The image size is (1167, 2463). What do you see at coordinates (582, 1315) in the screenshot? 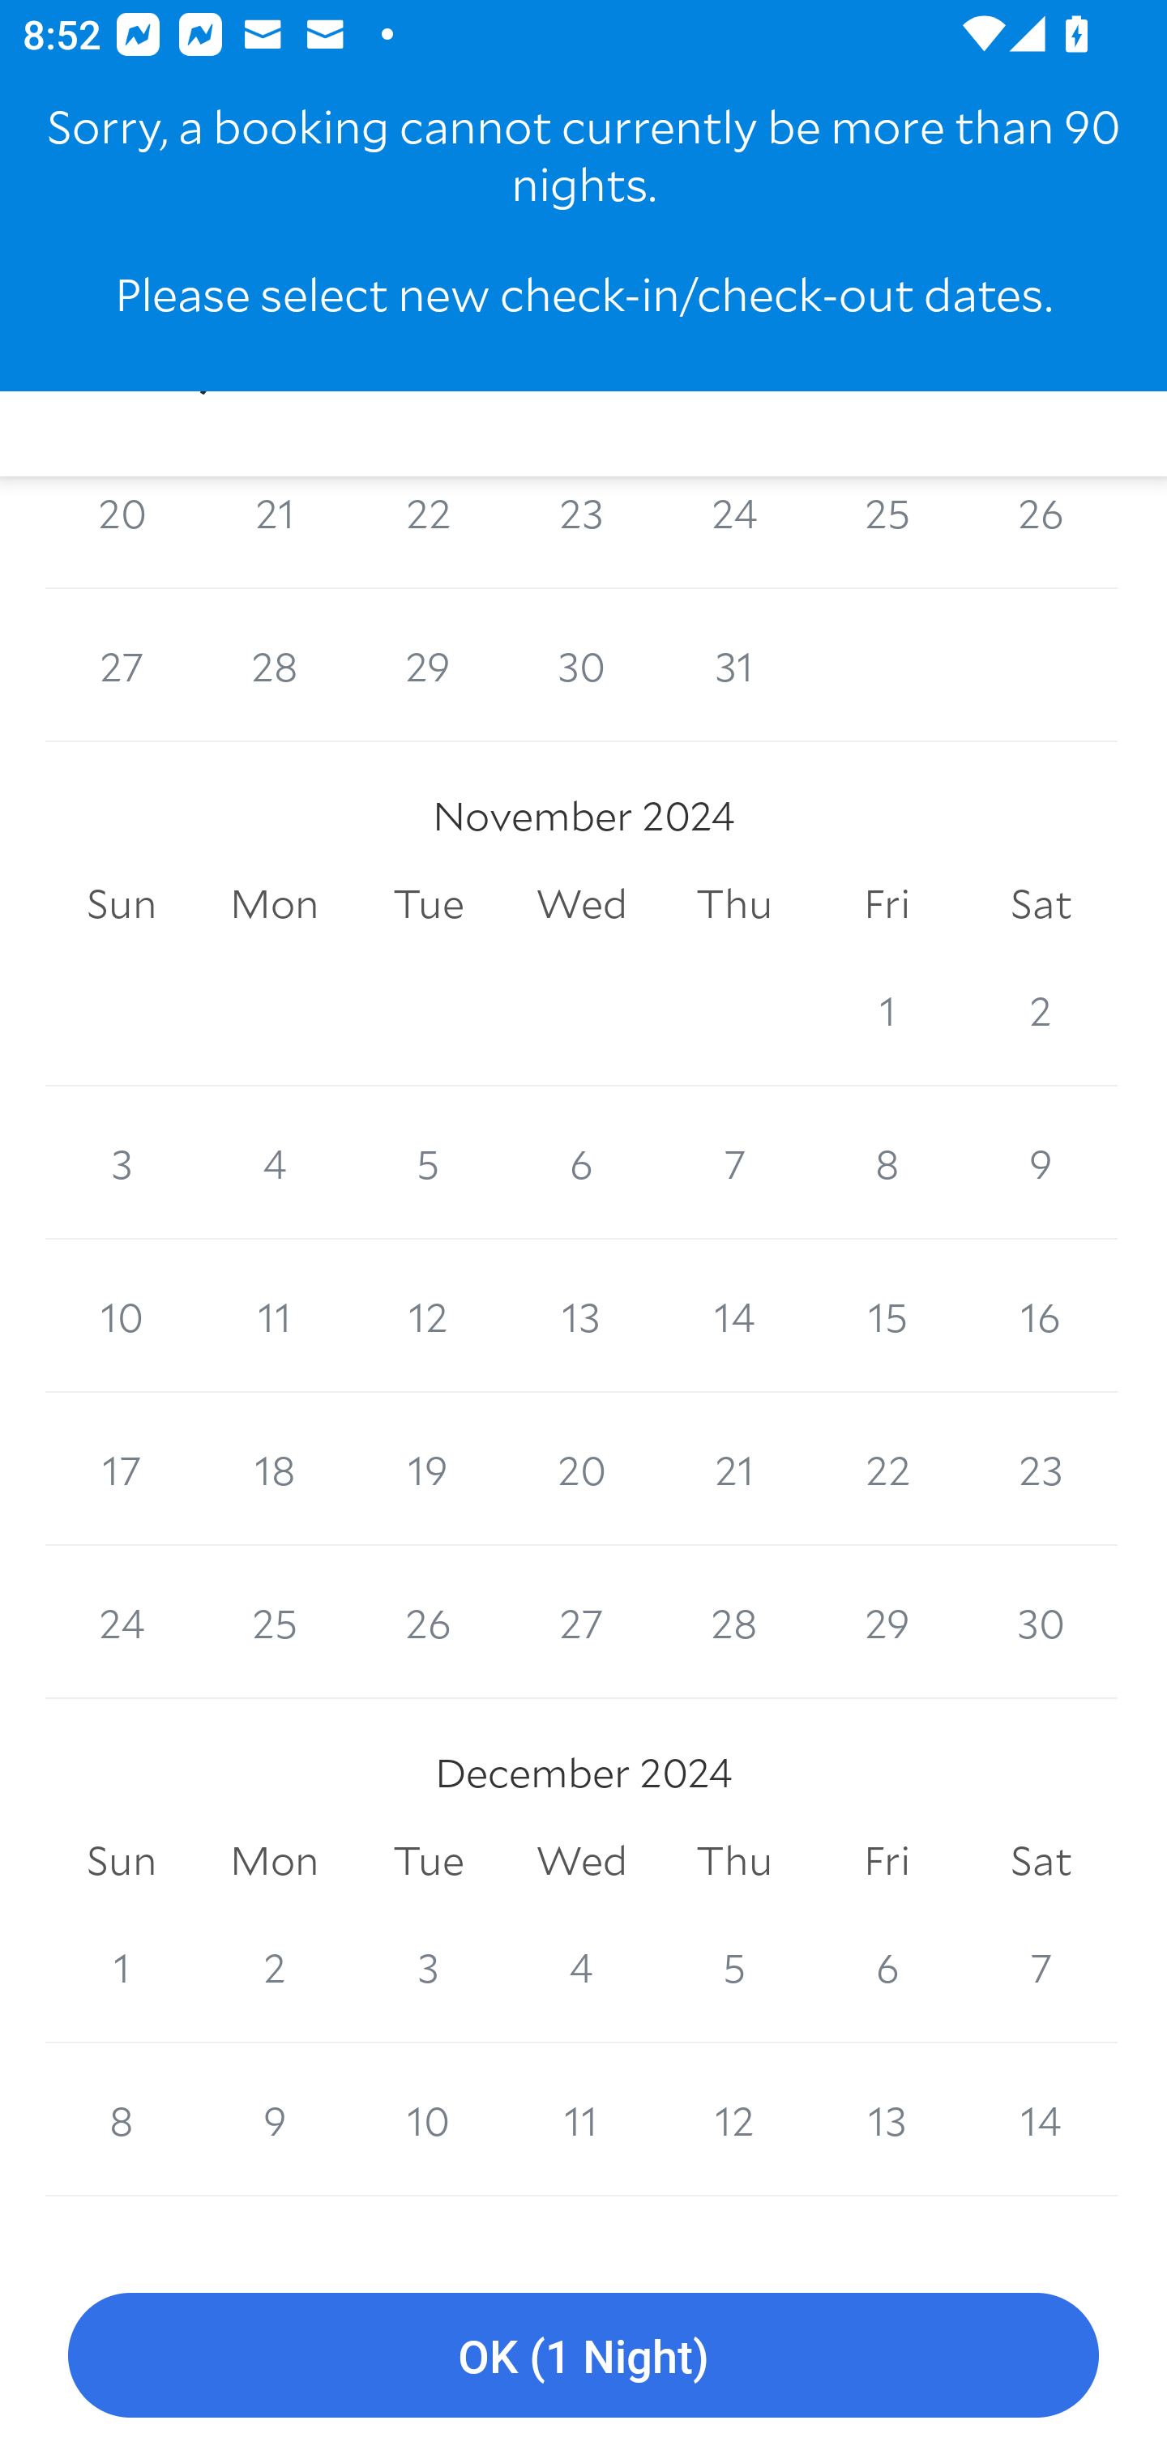
I see `13 13 November 2024` at bounding box center [582, 1315].